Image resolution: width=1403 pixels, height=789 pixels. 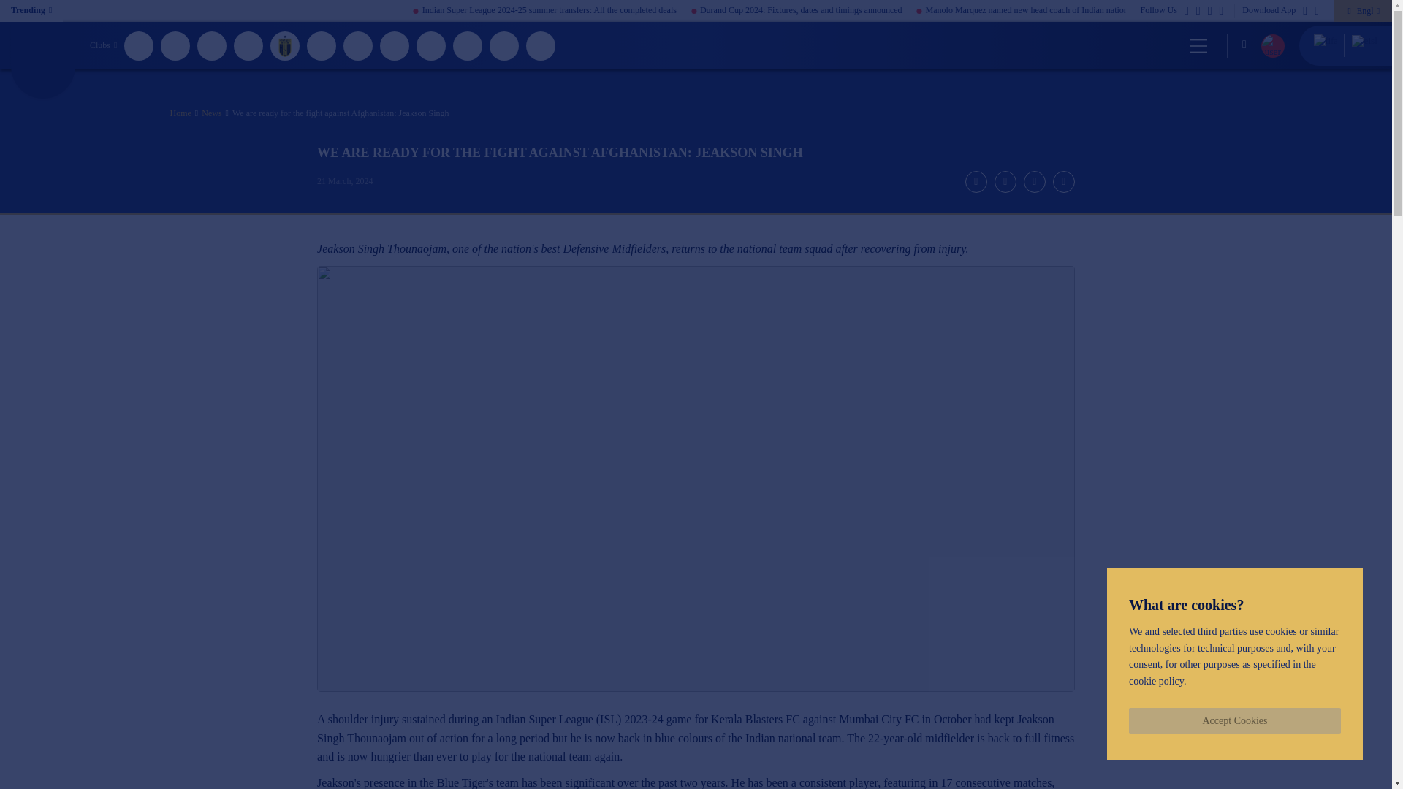 I want to click on Odisha FC, so click(x=504, y=45).